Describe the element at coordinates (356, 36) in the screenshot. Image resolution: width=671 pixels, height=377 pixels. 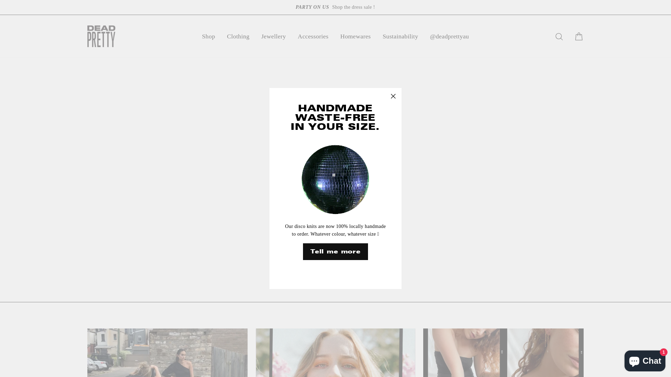
I see `Homewares` at that location.